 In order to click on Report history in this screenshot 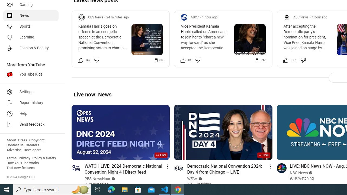, I will do `click(31, 103)`.